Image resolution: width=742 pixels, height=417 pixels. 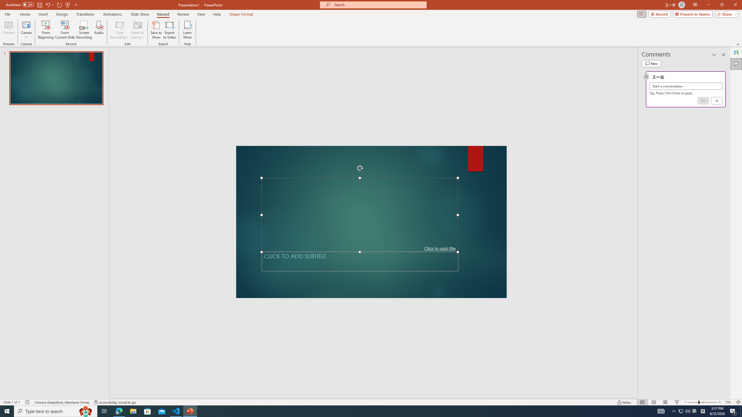 What do you see at coordinates (81, 9) in the screenshot?
I see `Undo Paragraph Formatting` at bounding box center [81, 9].